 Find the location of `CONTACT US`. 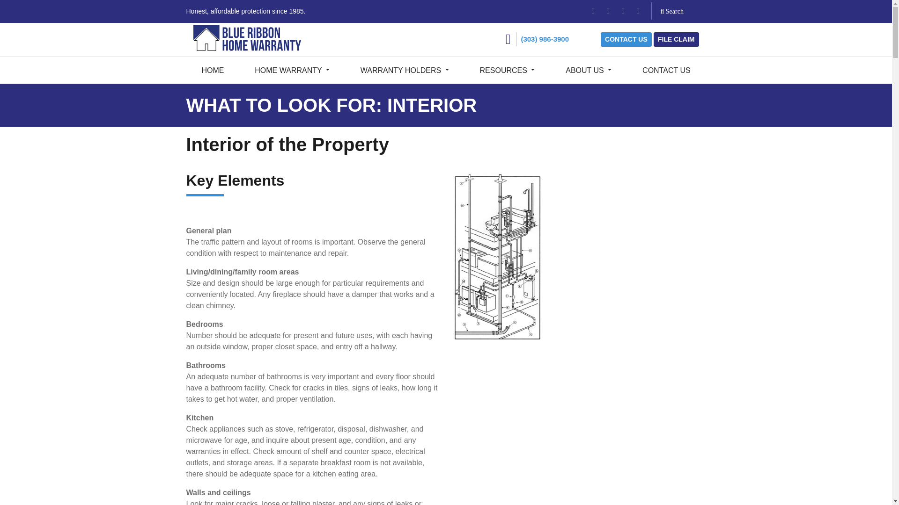

CONTACT US is located at coordinates (666, 69).